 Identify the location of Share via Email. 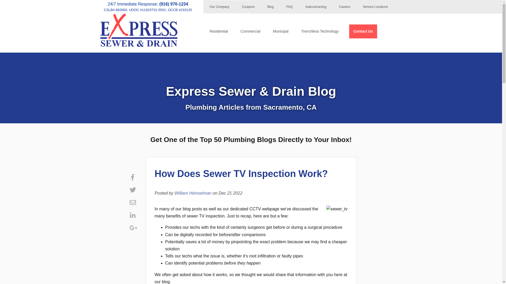
(132, 202).